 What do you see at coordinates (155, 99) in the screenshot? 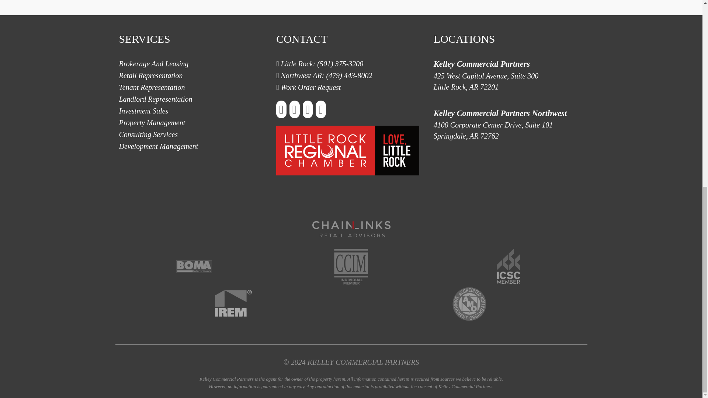
I see `Landlord Representation` at bounding box center [155, 99].